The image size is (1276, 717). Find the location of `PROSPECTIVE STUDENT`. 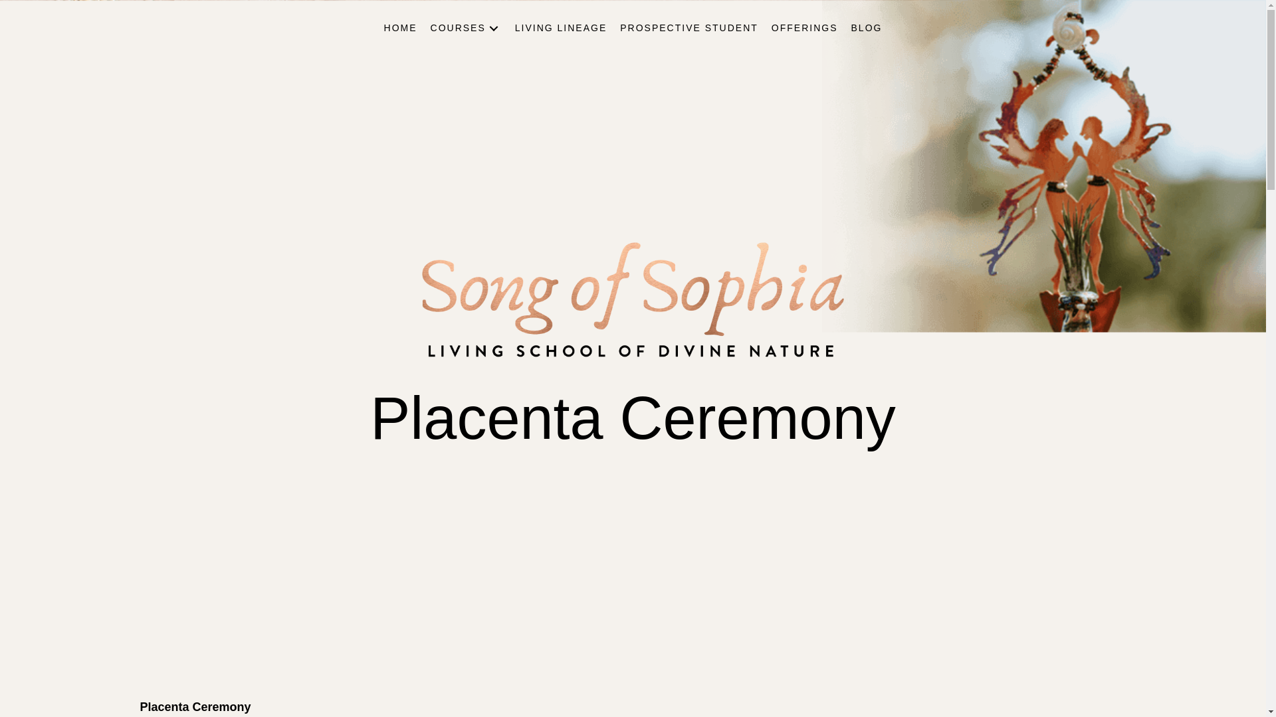

PROSPECTIVE STUDENT is located at coordinates (689, 28).